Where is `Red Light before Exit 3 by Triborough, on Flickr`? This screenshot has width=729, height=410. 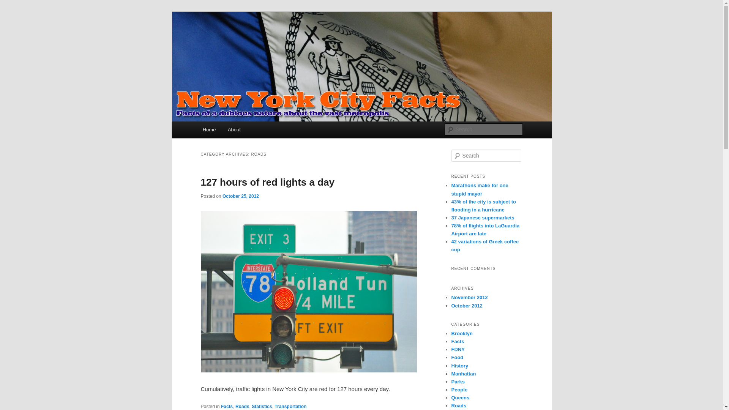 Red Light before Exit 3 by Triborough, on Flickr is located at coordinates (308, 370).